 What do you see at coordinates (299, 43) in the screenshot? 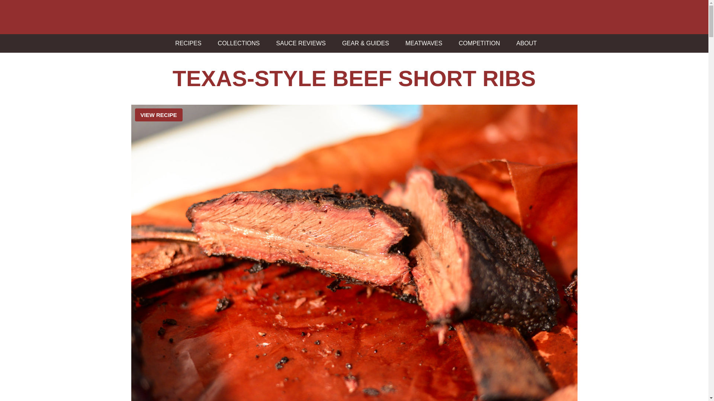
I see `SAUCE REVIEWS` at bounding box center [299, 43].